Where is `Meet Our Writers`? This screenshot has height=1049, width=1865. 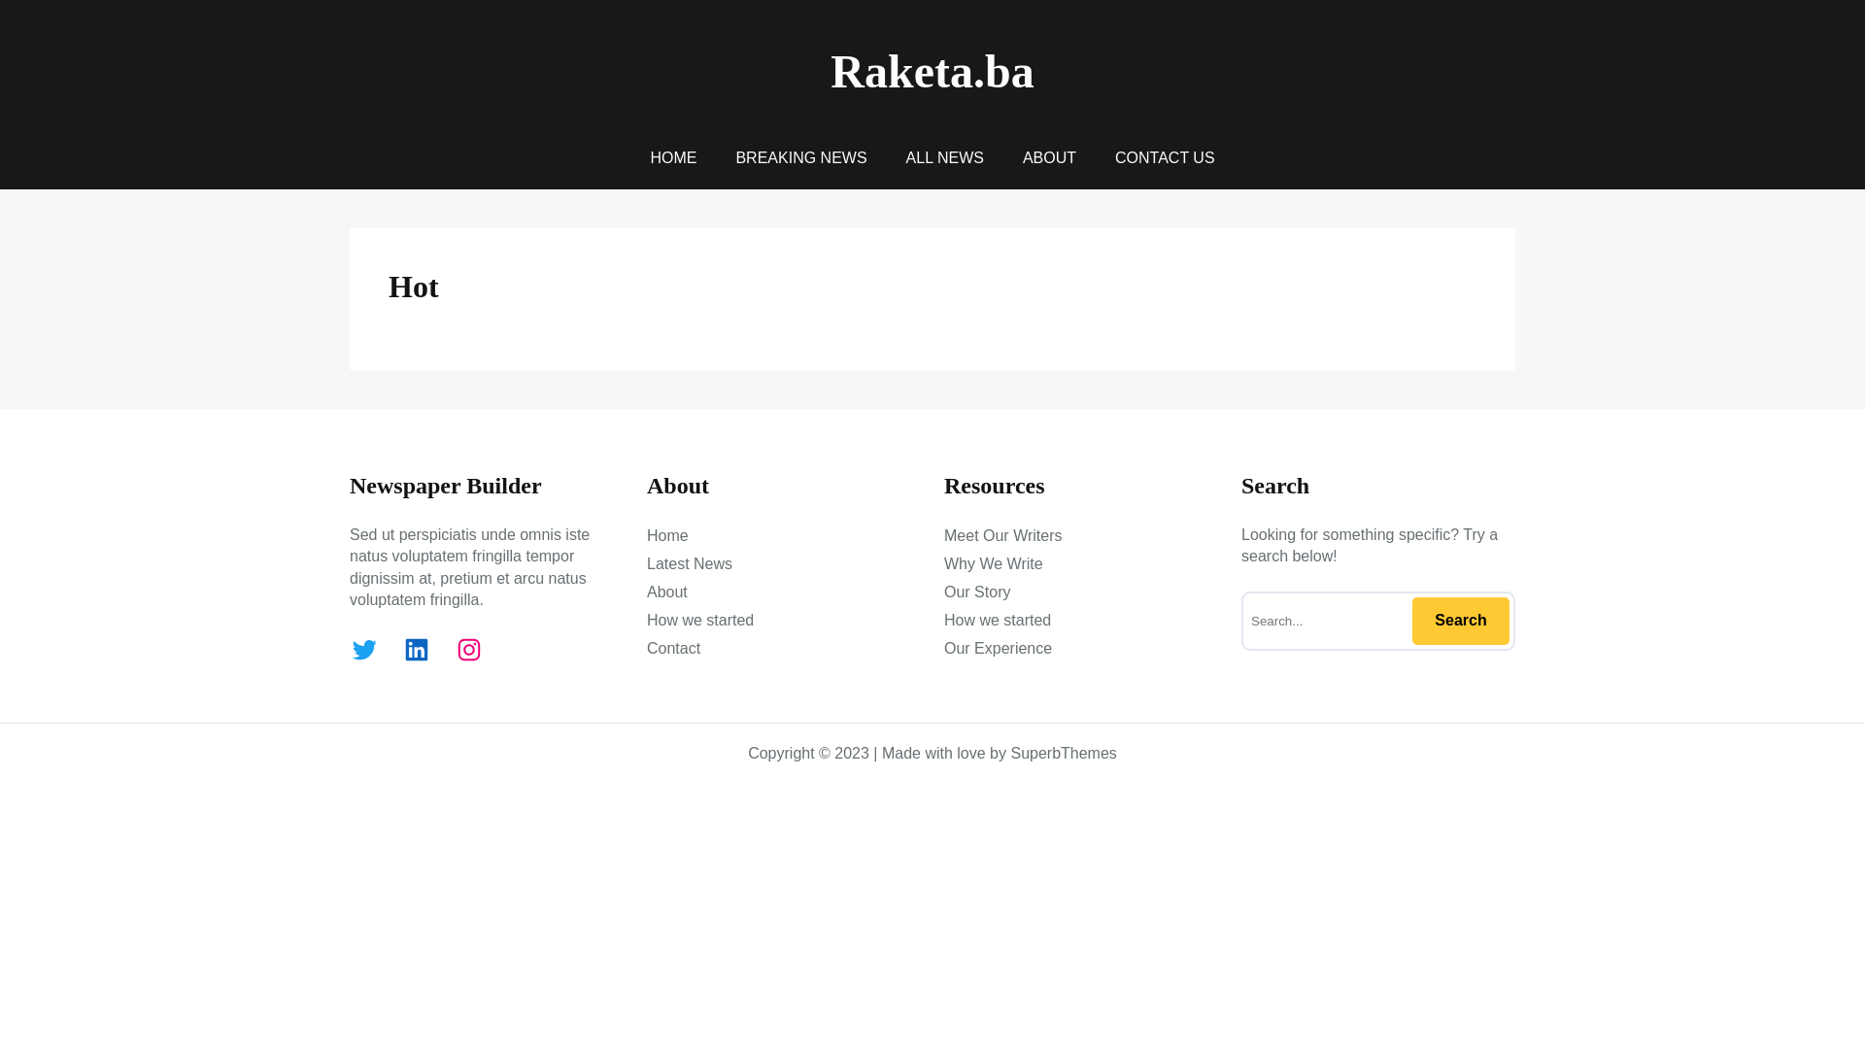
Meet Our Writers is located at coordinates (1003, 536).